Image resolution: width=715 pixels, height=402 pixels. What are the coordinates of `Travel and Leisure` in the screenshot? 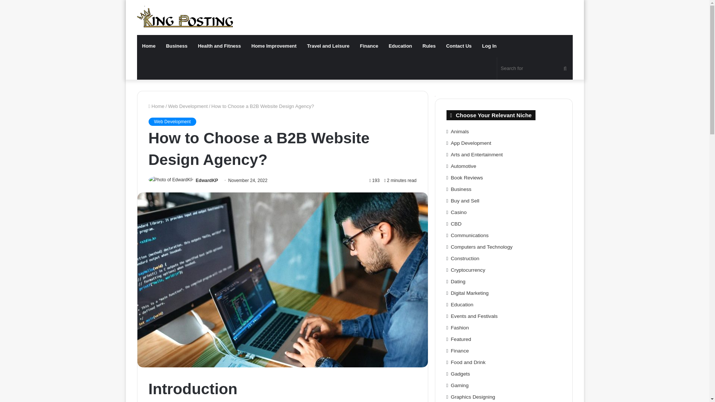 It's located at (328, 46).